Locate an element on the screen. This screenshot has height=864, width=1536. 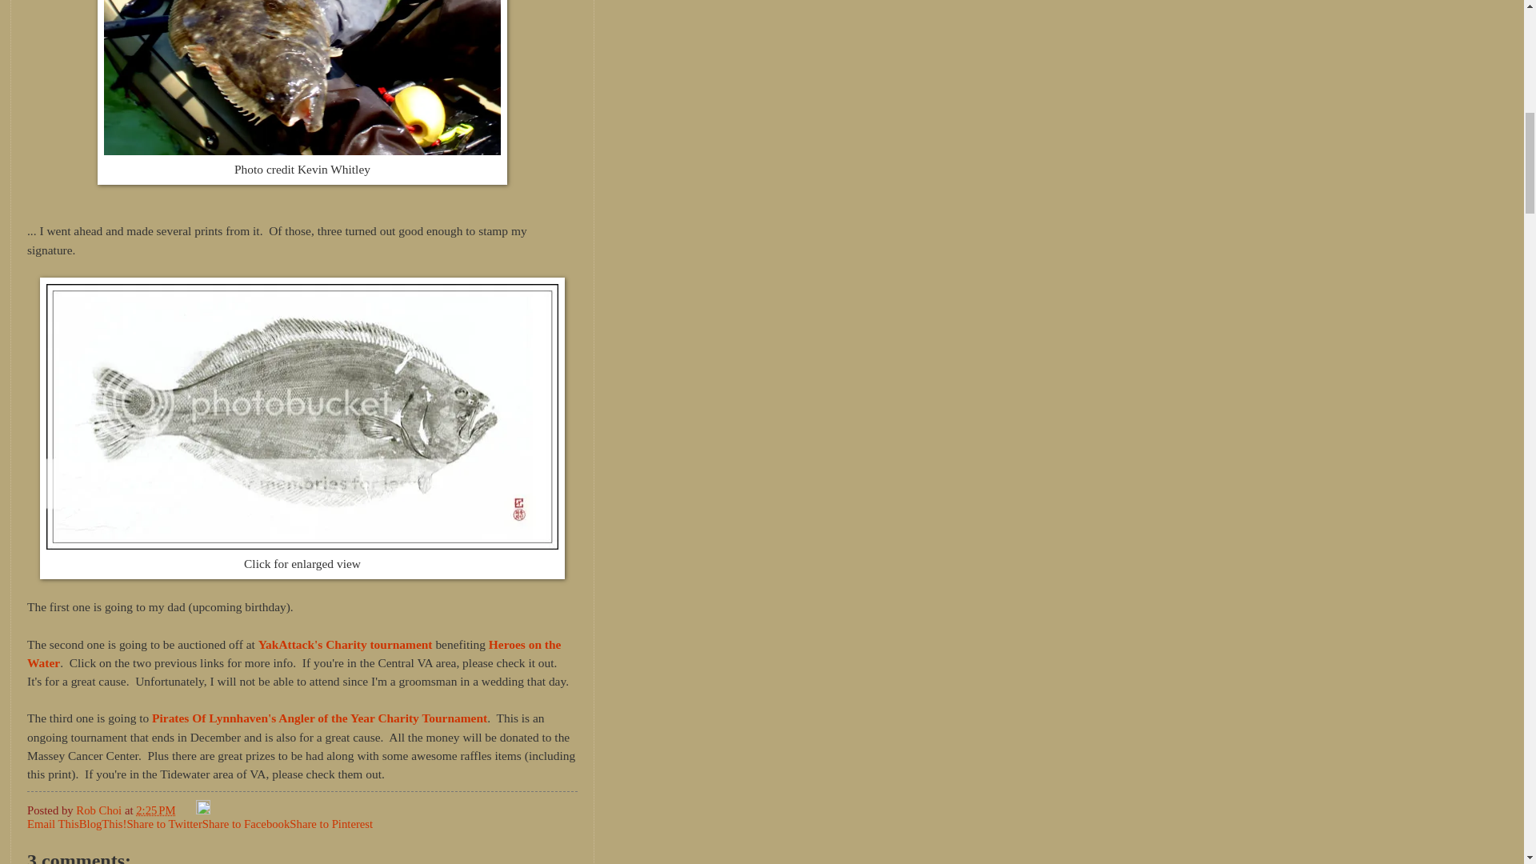
permanent link is located at coordinates (155, 810).